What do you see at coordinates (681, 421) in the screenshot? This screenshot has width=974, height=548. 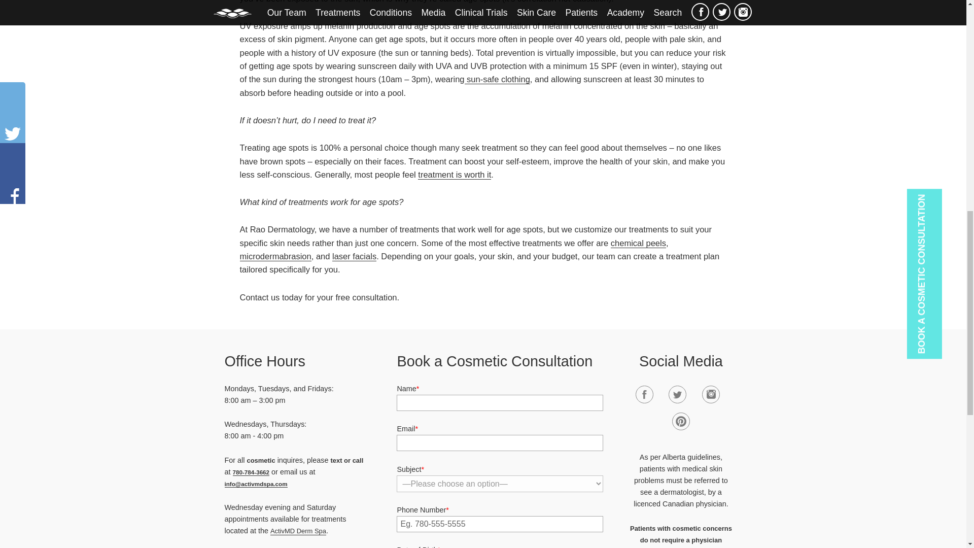 I see `Pinterest` at bounding box center [681, 421].